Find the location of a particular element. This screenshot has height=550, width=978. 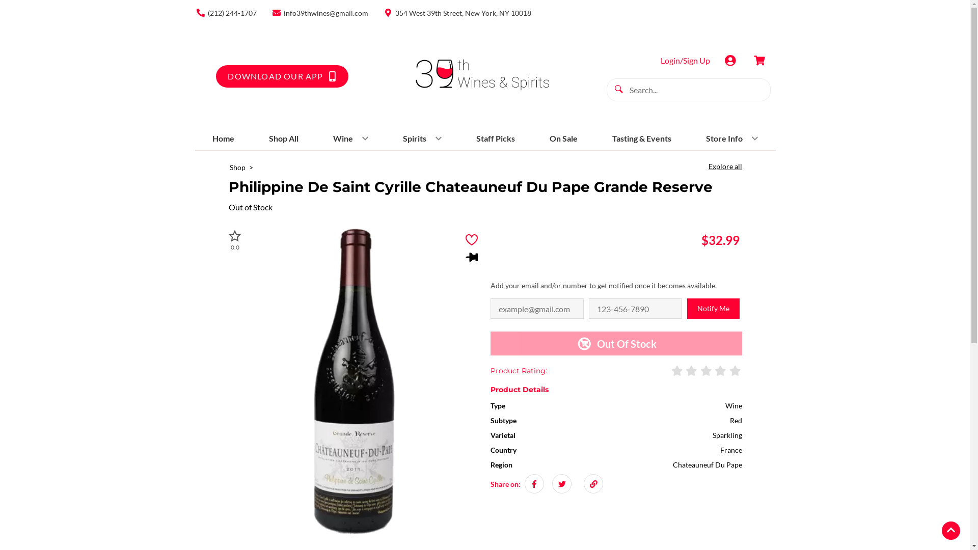

Wine is located at coordinates (350, 139).